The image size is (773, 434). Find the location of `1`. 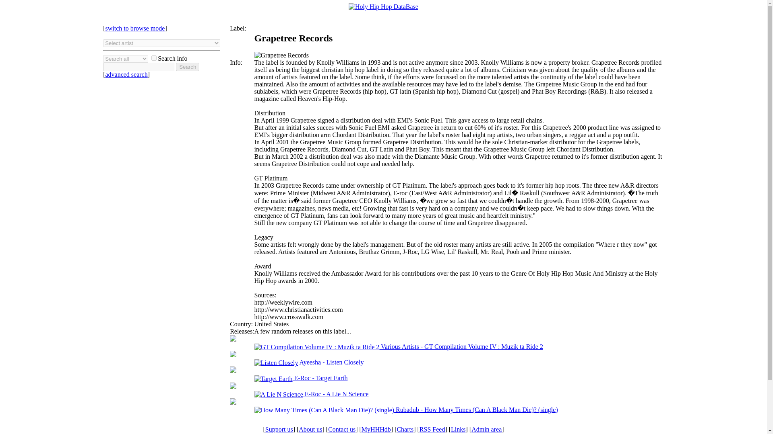

1 is located at coordinates (154, 58).